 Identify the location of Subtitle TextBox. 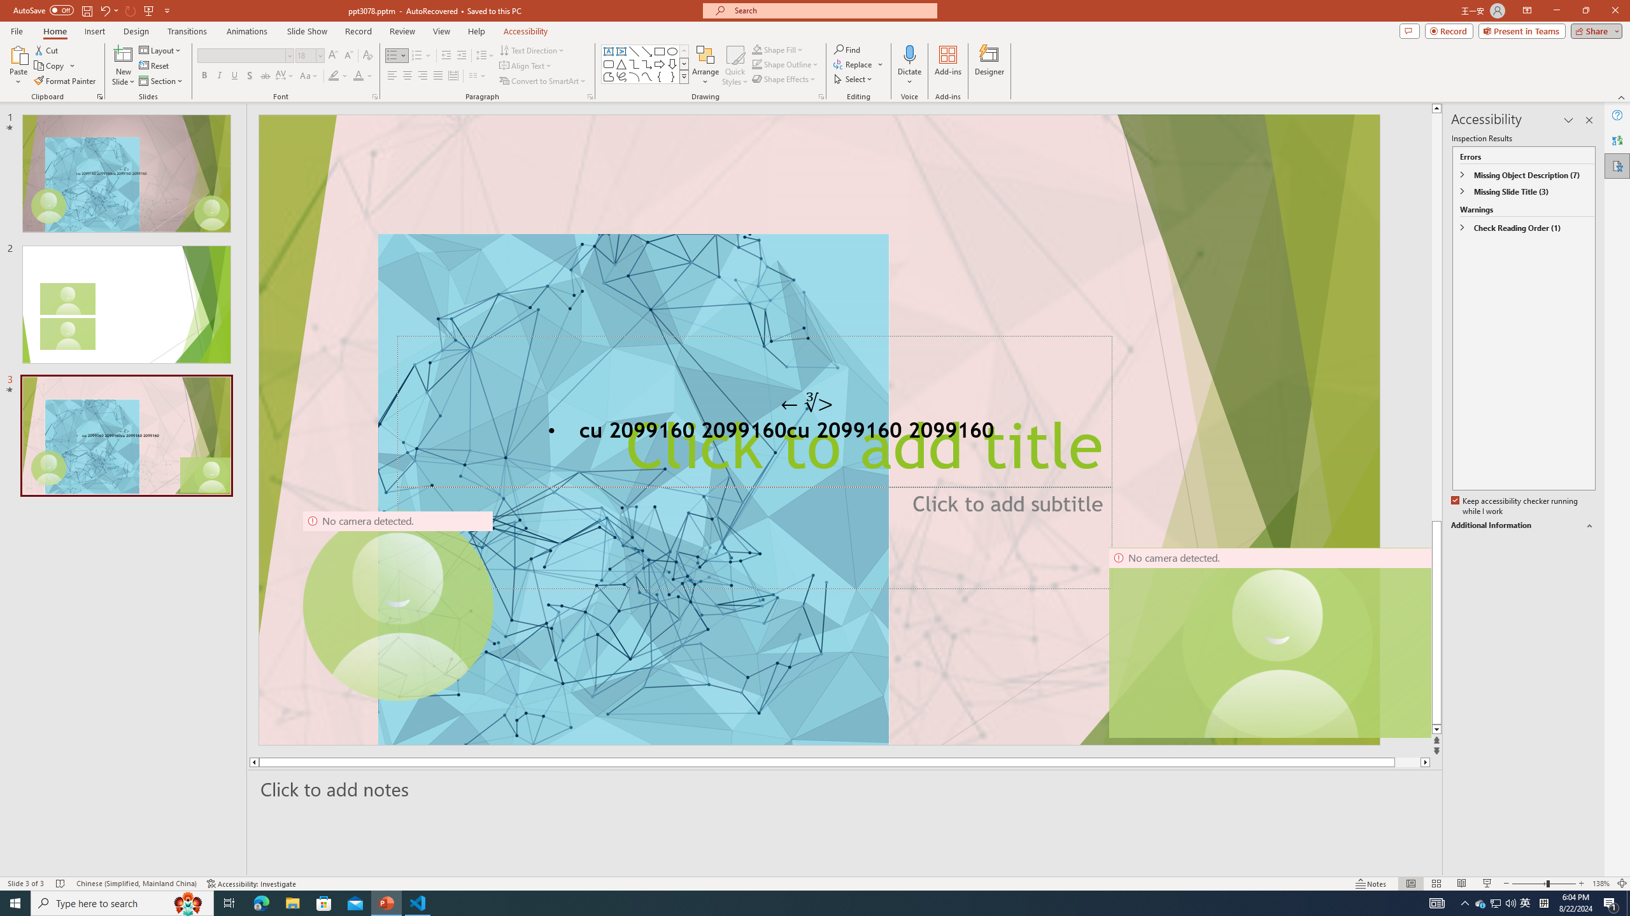
(754, 537).